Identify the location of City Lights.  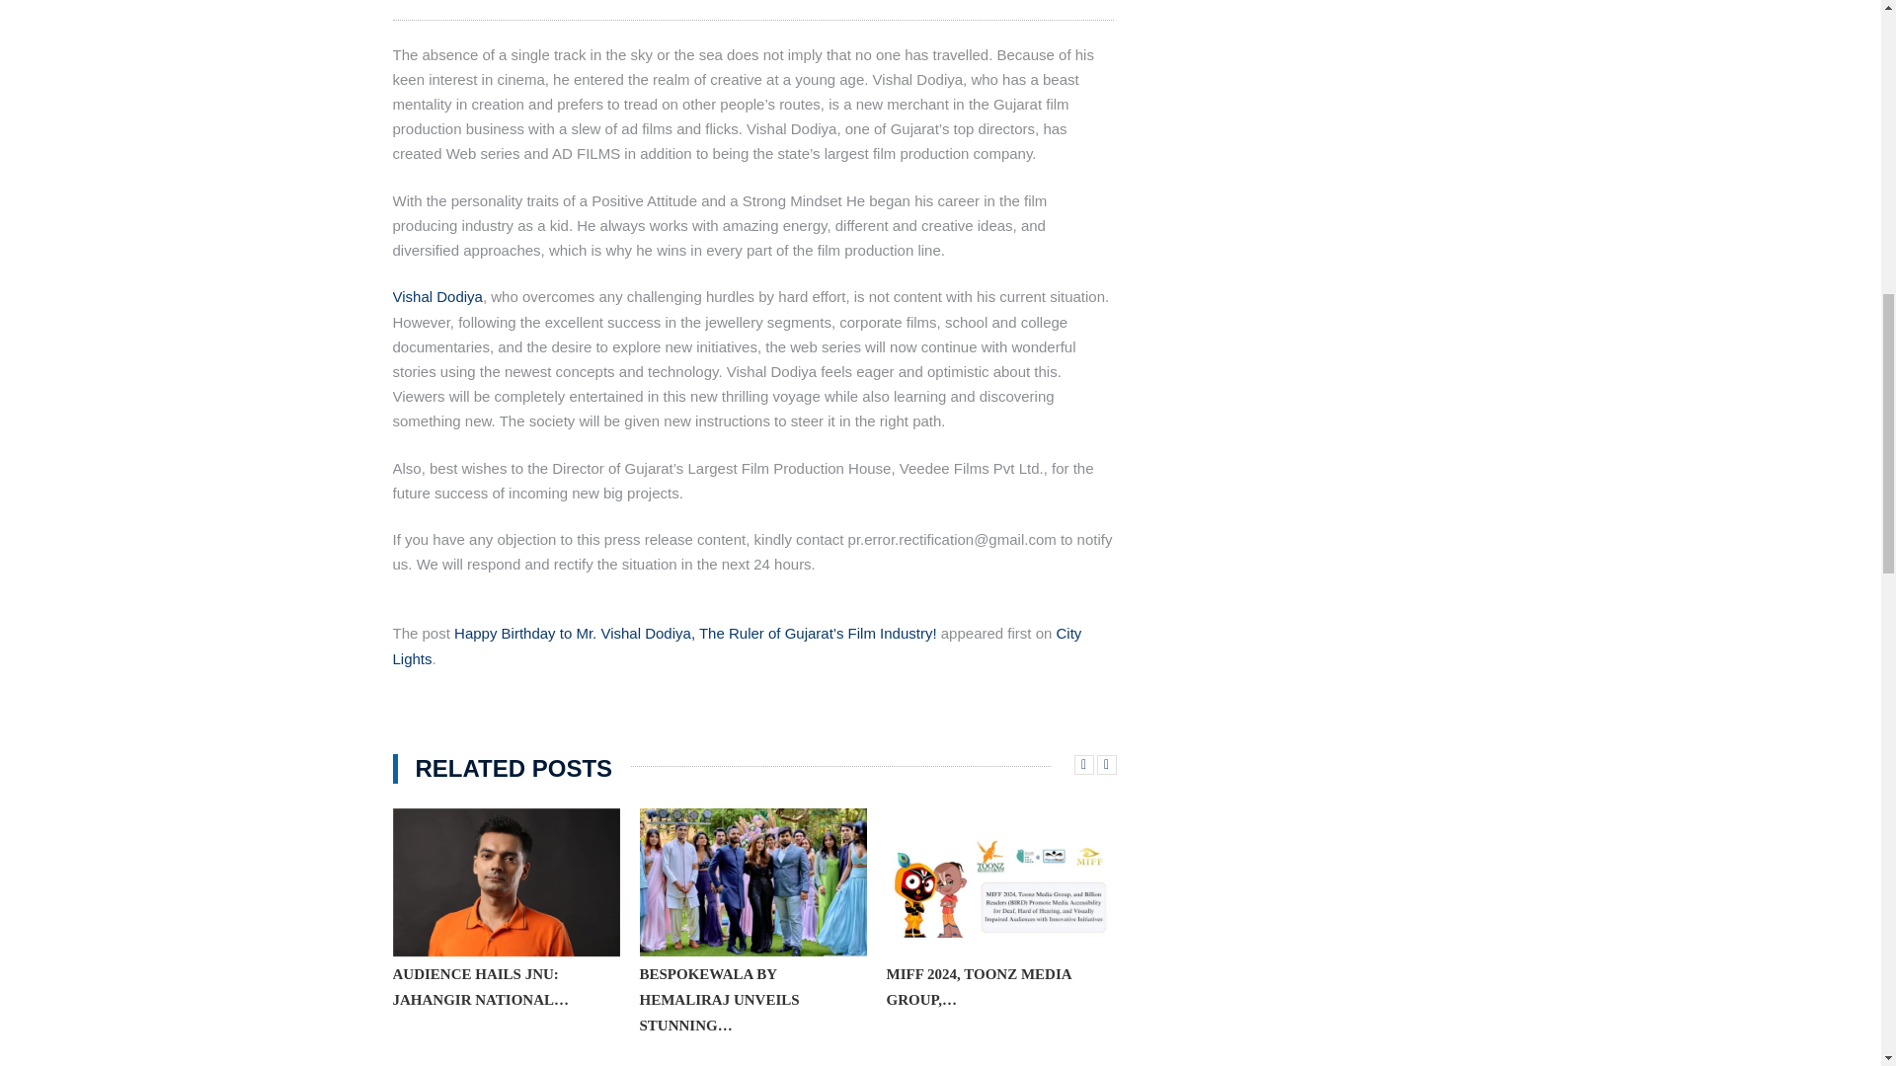
(737, 646).